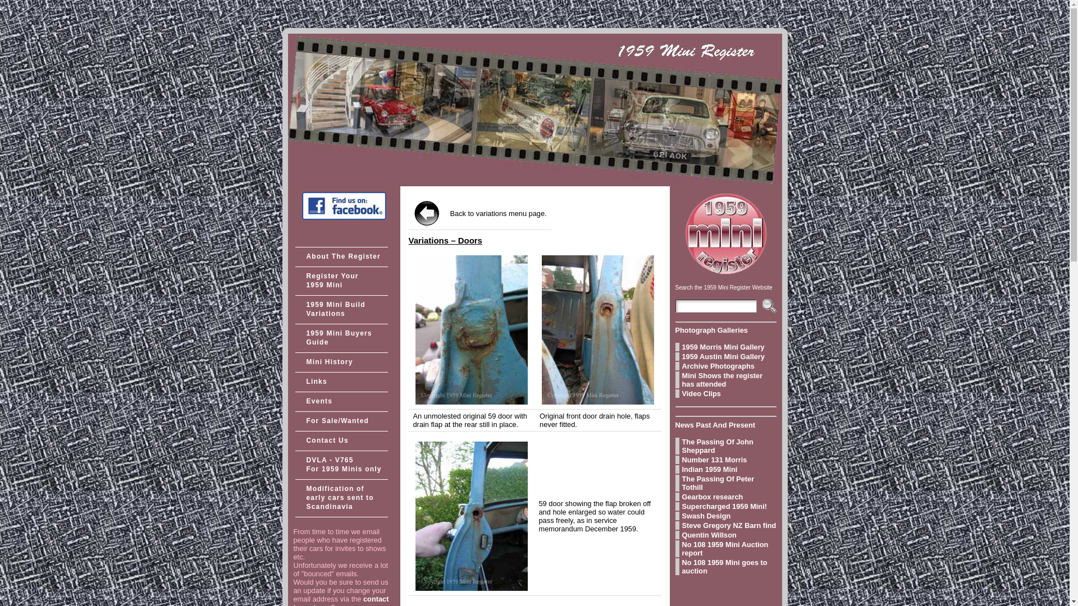 The height and width of the screenshot is (606, 1078). Describe the element at coordinates (341, 281) in the screenshot. I see `Register Your
1959 Mini` at that location.